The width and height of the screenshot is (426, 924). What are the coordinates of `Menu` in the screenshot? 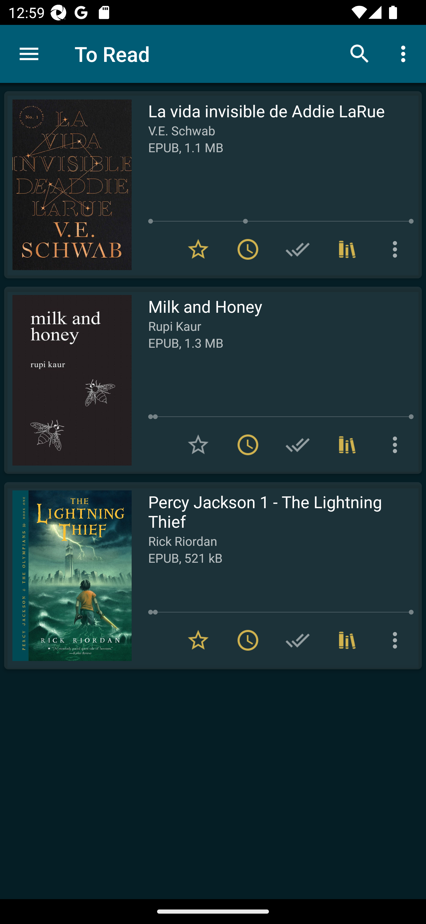 It's located at (29, 54).